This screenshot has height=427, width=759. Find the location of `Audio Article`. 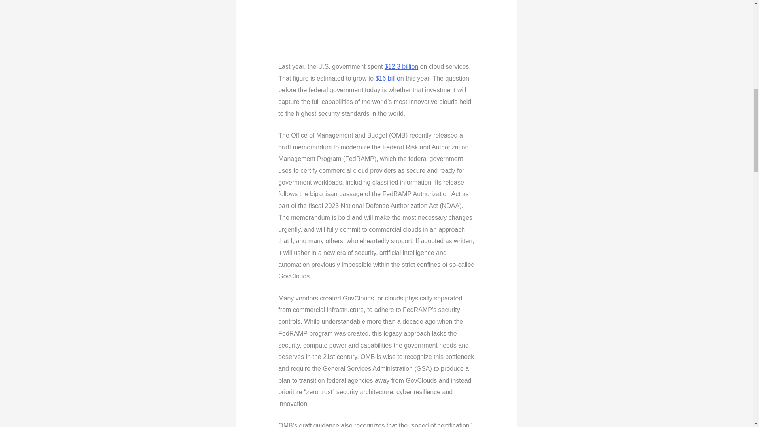

Audio Article is located at coordinates (376, 25).